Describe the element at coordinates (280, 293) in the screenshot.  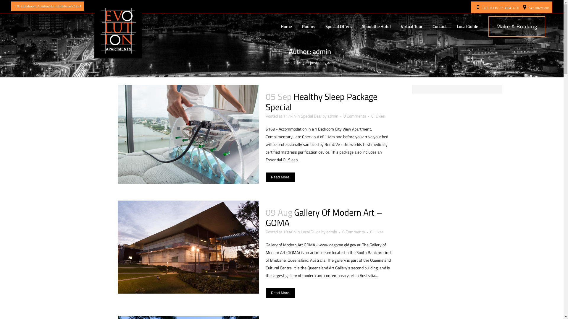
I see `Read More` at that location.